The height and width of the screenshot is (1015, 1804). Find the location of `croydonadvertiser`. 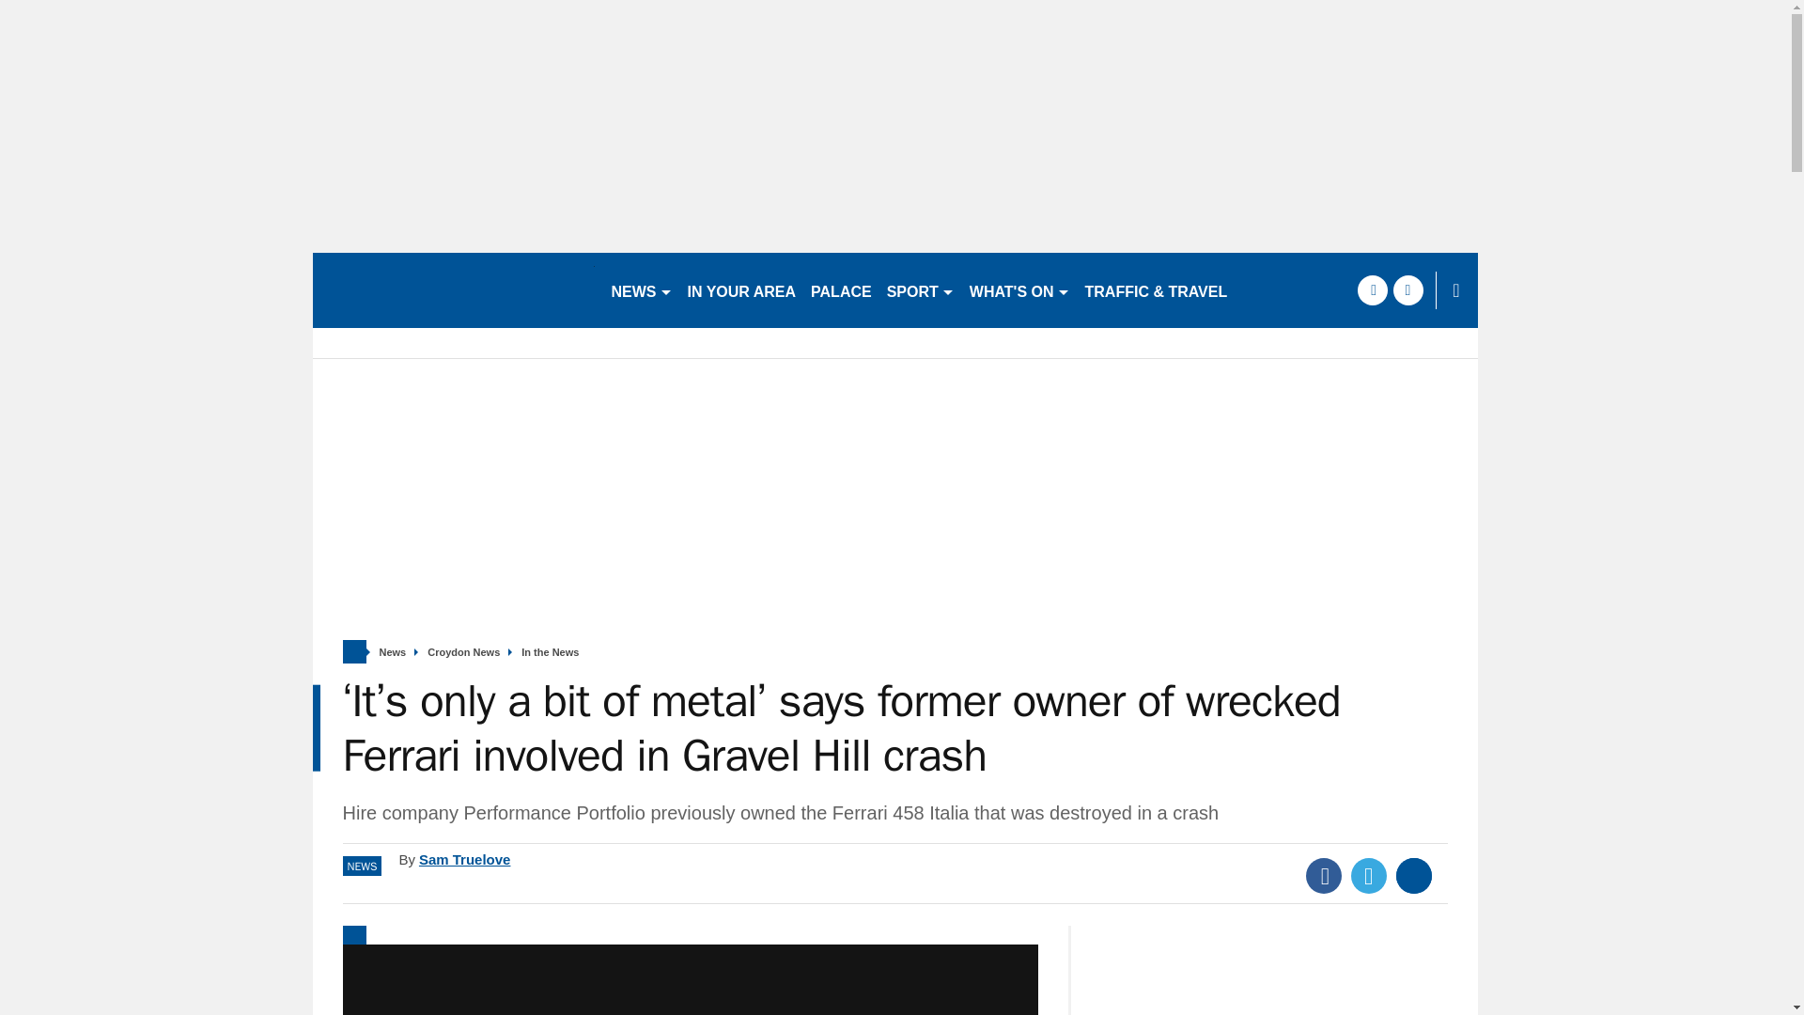

croydonadvertiser is located at coordinates (453, 289).